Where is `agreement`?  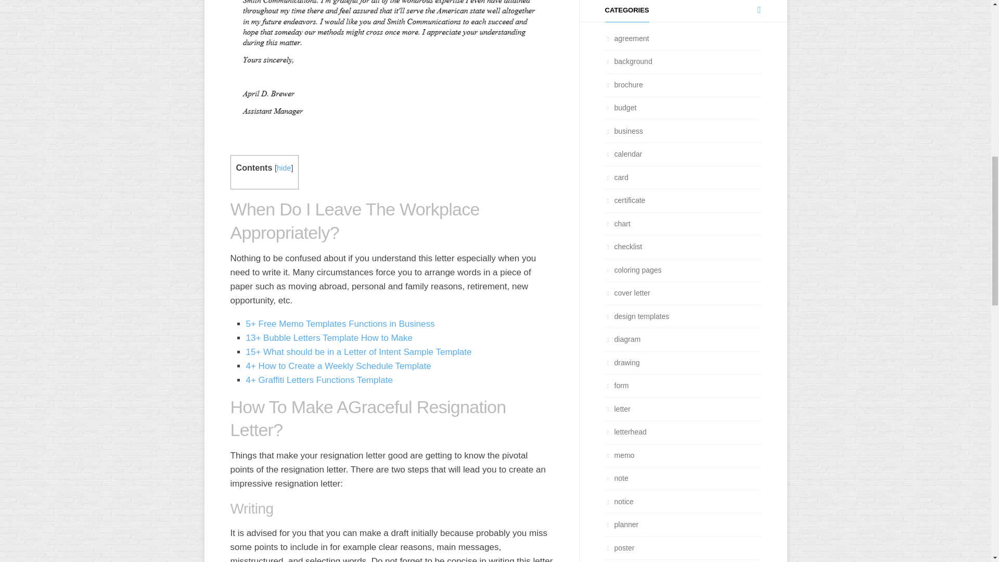 agreement is located at coordinates (626, 39).